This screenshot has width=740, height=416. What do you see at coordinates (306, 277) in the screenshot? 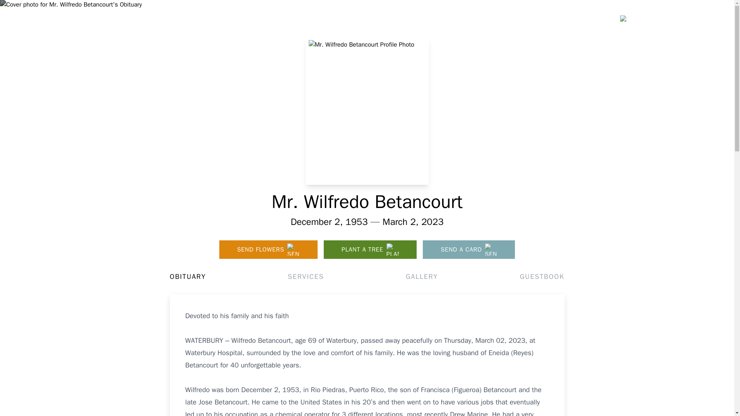
I see `SERVICES` at bounding box center [306, 277].